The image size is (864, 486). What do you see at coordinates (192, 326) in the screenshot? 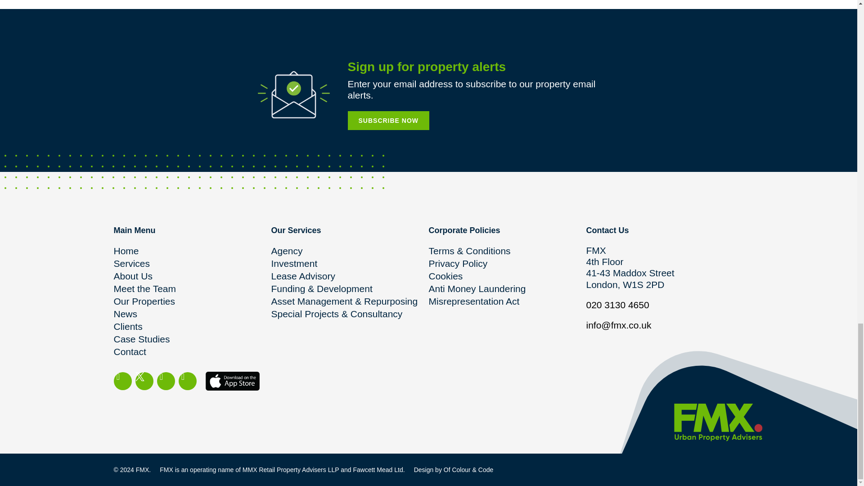
I see `Clients` at bounding box center [192, 326].